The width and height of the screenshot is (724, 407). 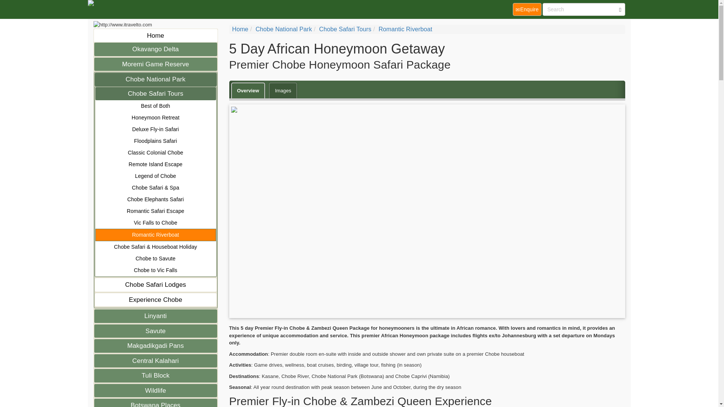 I want to click on Okavango Delta, so click(x=155, y=49).